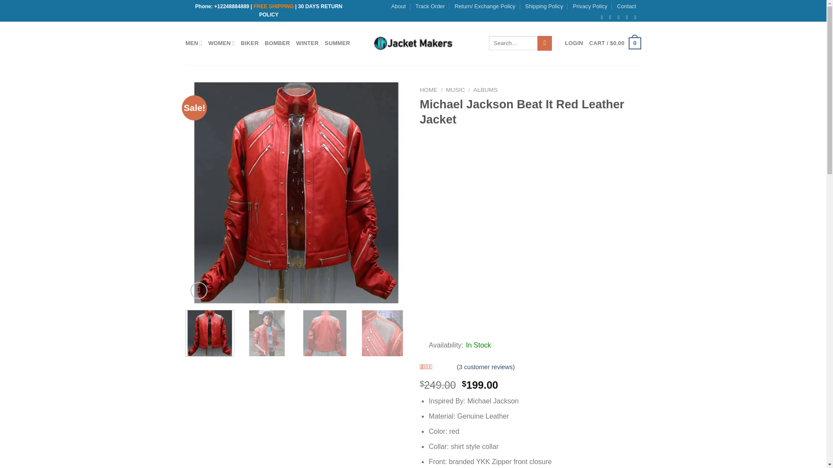 The height and width of the screenshot is (468, 833). What do you see at coordinates (590, 6) in the screenshot?
I see `Privacy Policy` at bounding box center [590, 6].